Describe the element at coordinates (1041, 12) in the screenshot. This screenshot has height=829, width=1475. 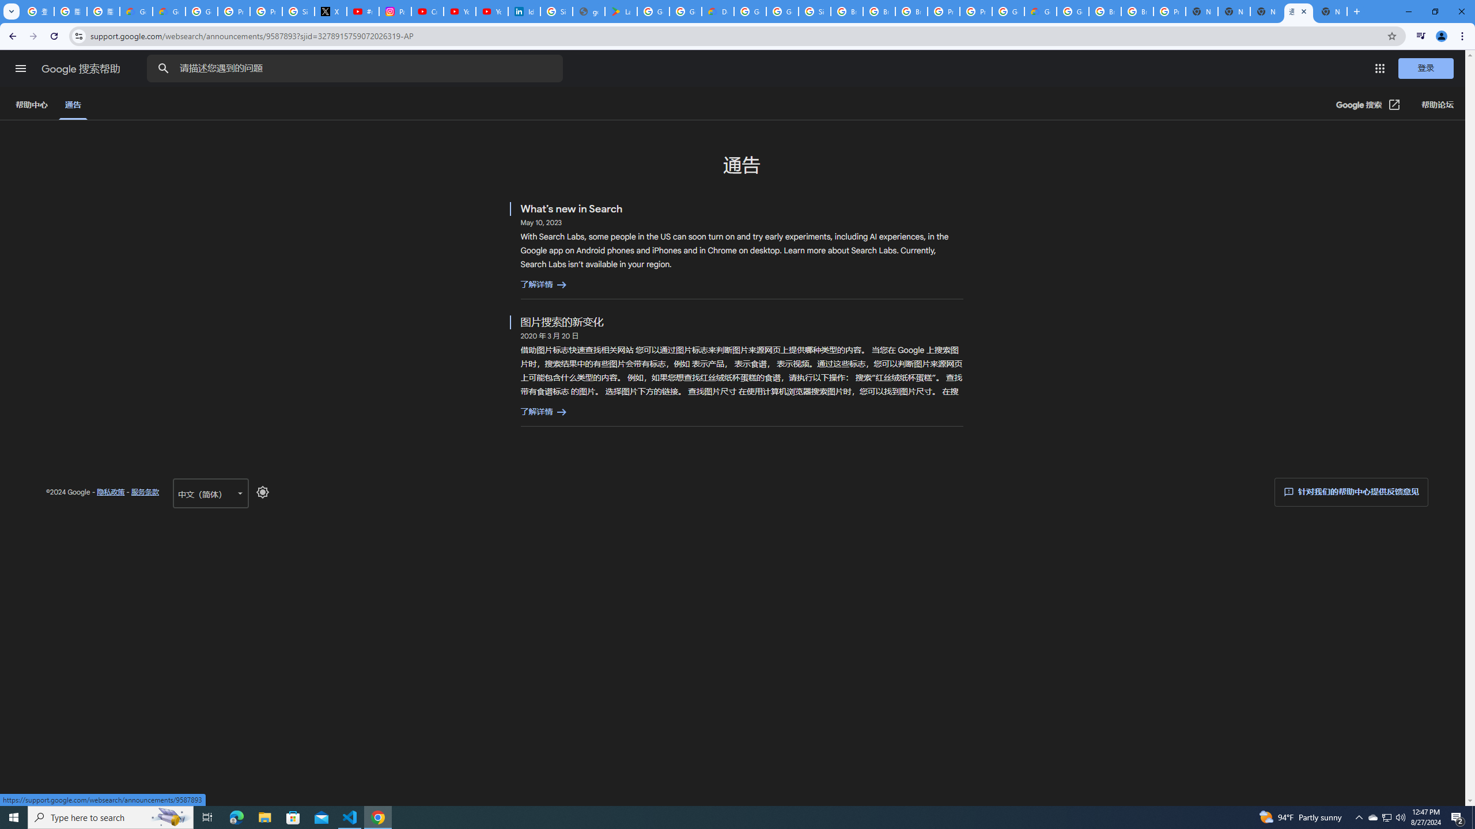
I see `Google Cloud Estimate Summary` at that location.